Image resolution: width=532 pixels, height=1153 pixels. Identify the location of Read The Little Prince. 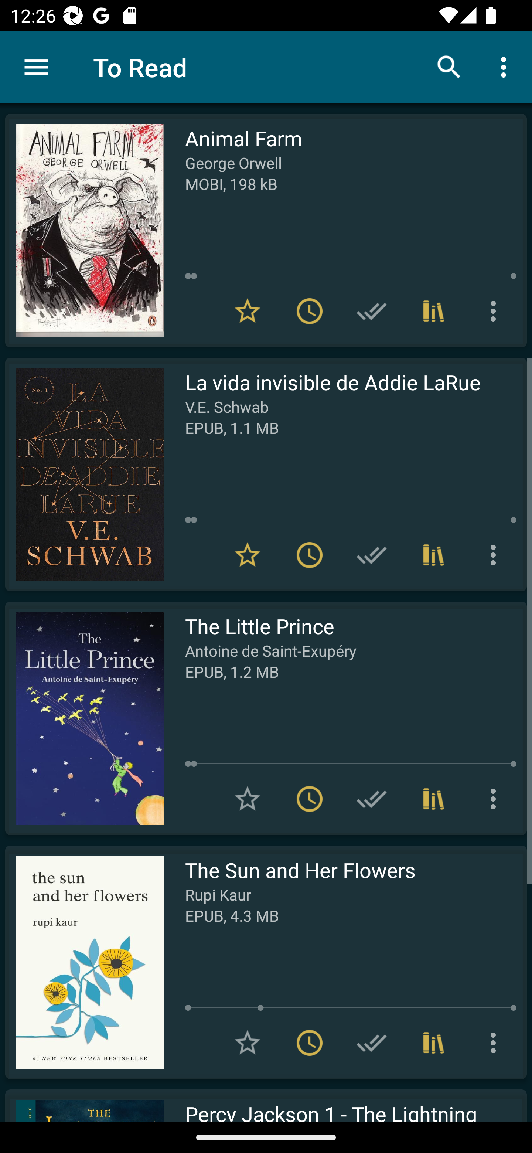
(85, 718).